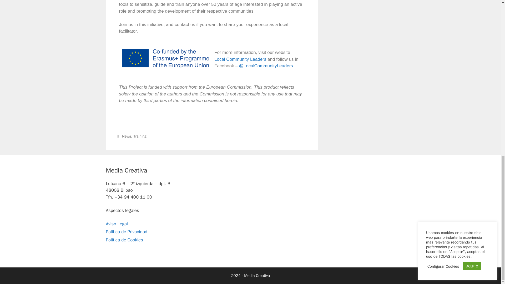 Image resolution: width=505 pixels, height=284 pixels. I want to click on Scroll back to top, so click(488, 186).